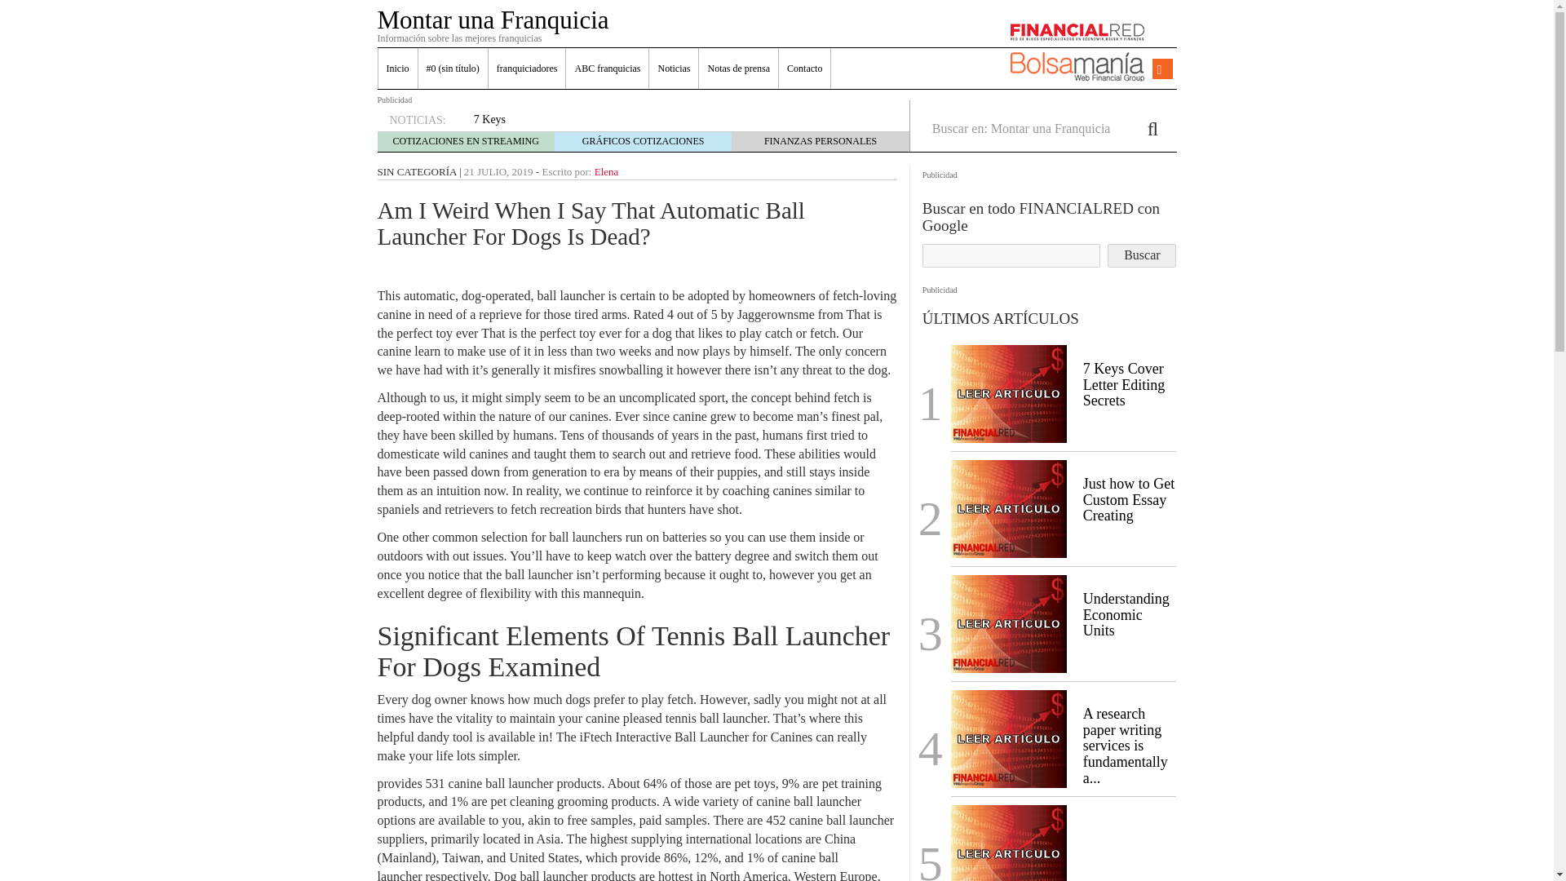  I want to click on Inicio, so click(398, 69).